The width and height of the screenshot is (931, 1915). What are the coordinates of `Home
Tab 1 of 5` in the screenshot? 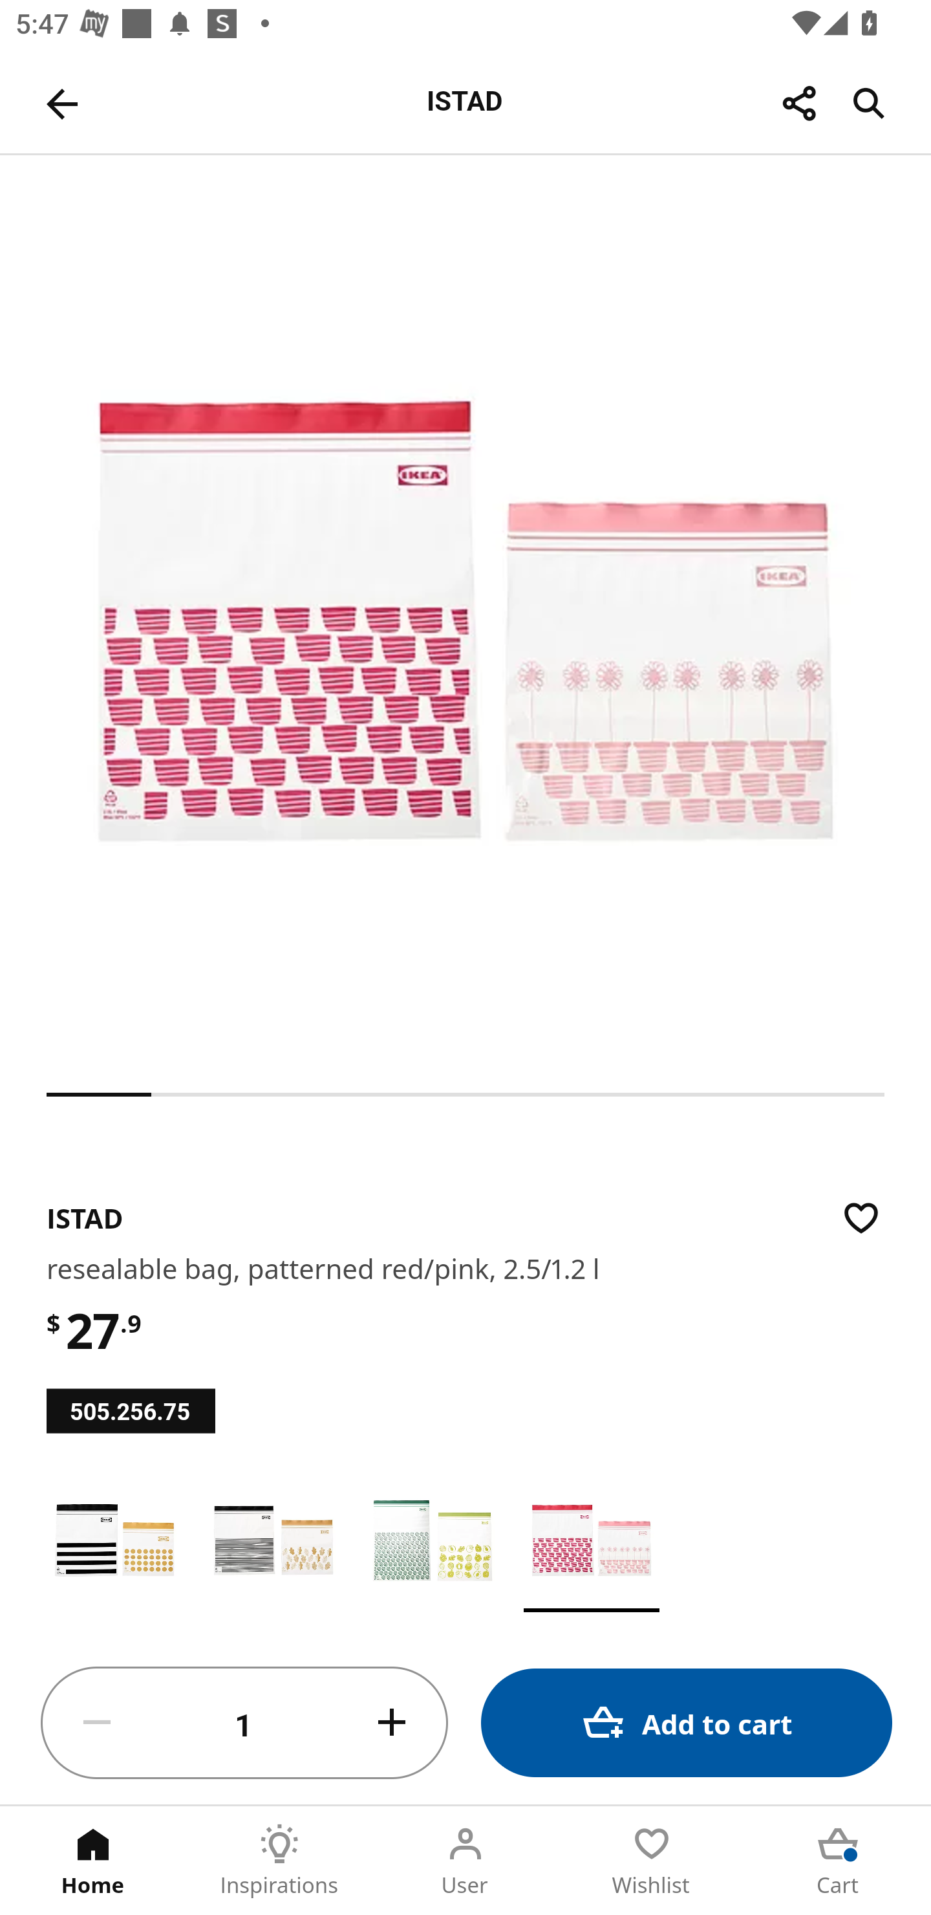 It's located at (93, 1861).